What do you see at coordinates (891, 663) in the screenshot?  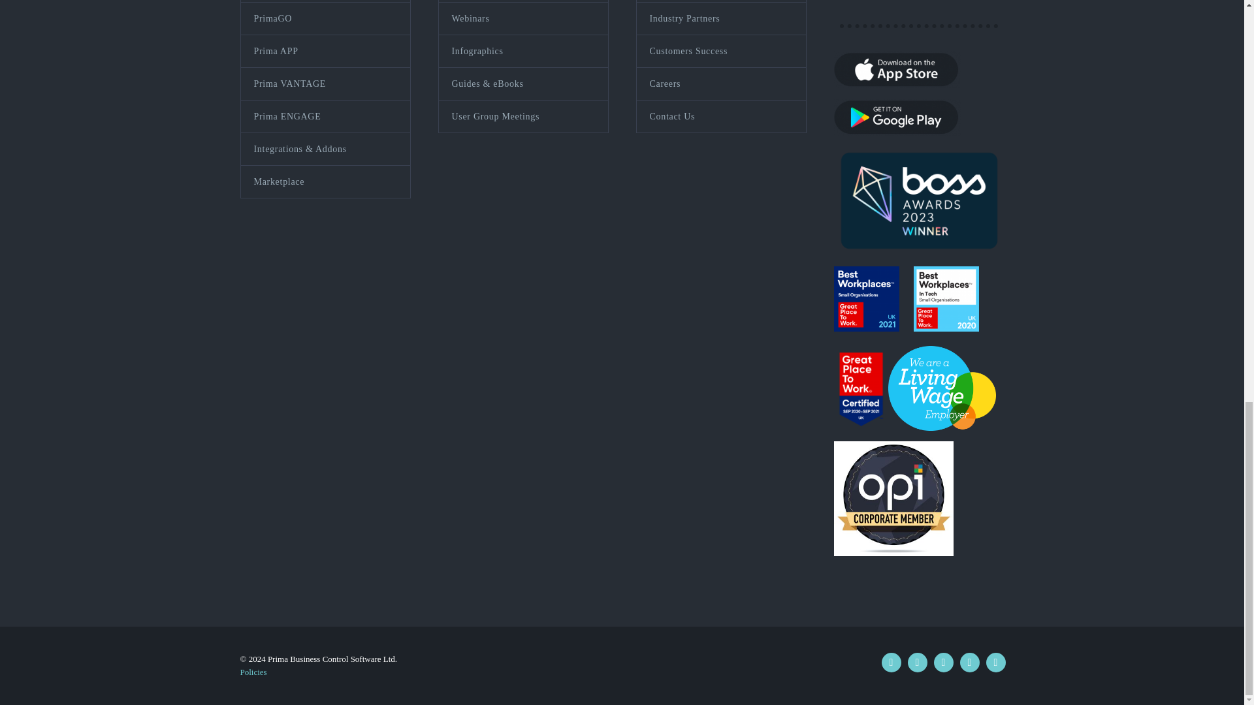 I see `Facebook` at bounding box center [891, 663].